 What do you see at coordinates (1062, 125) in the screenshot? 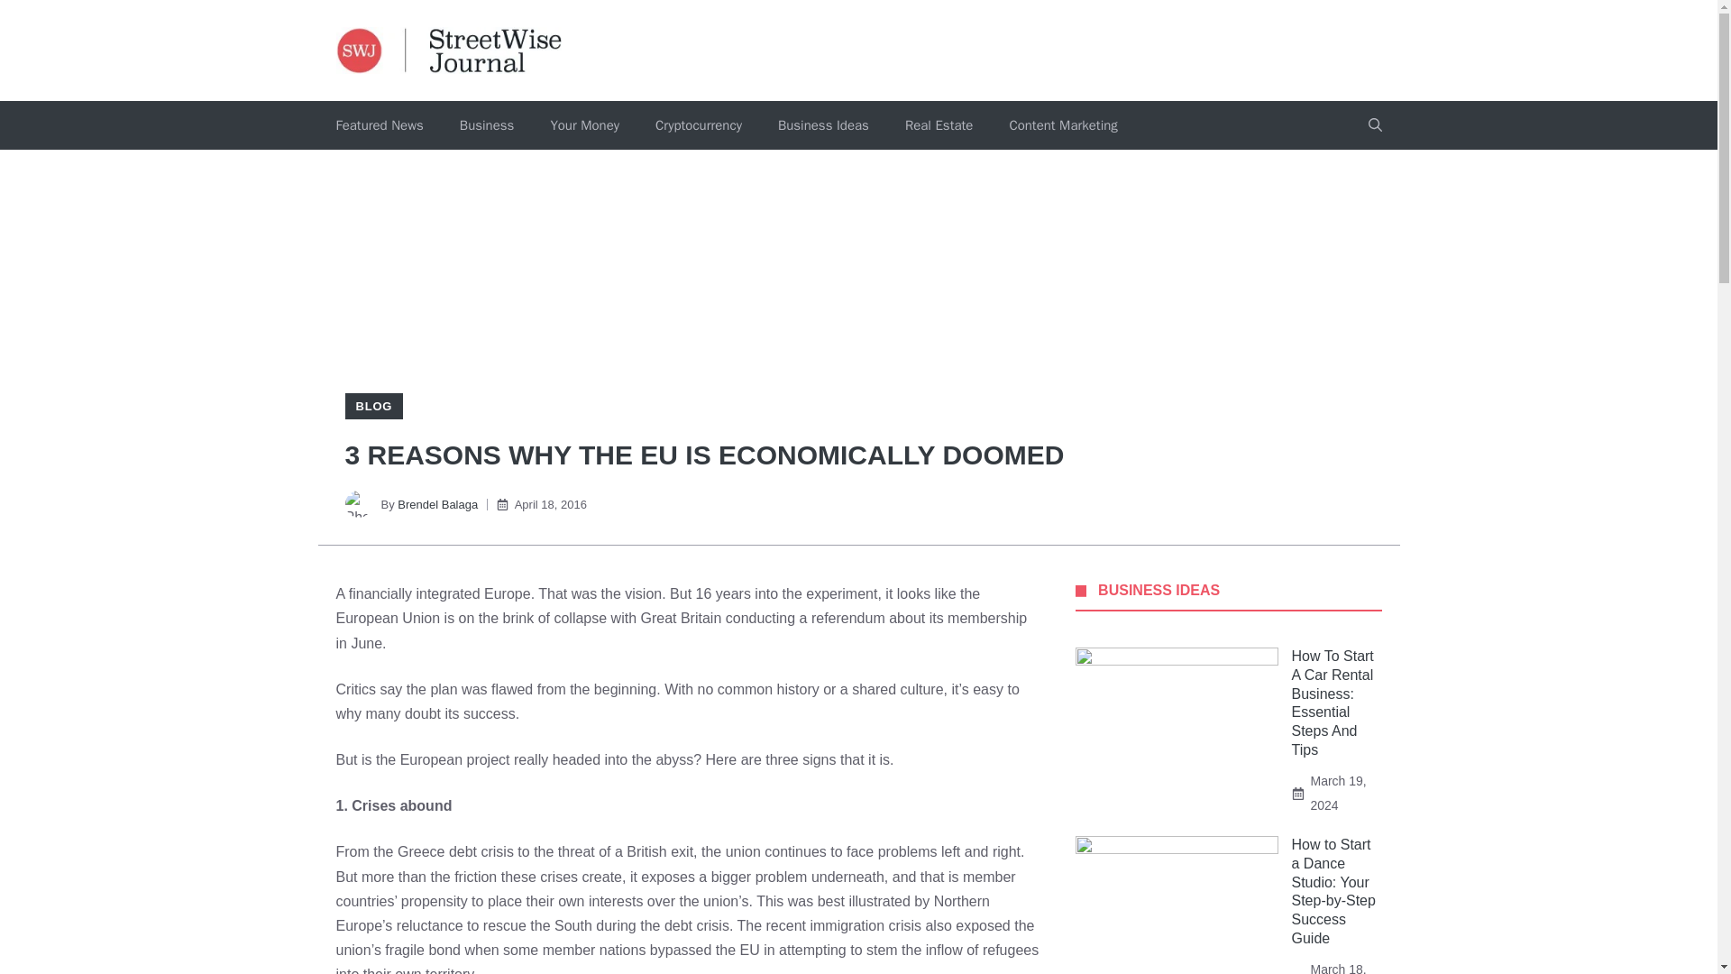
I see `Content Marketing` at bounding box center [1062, 125].